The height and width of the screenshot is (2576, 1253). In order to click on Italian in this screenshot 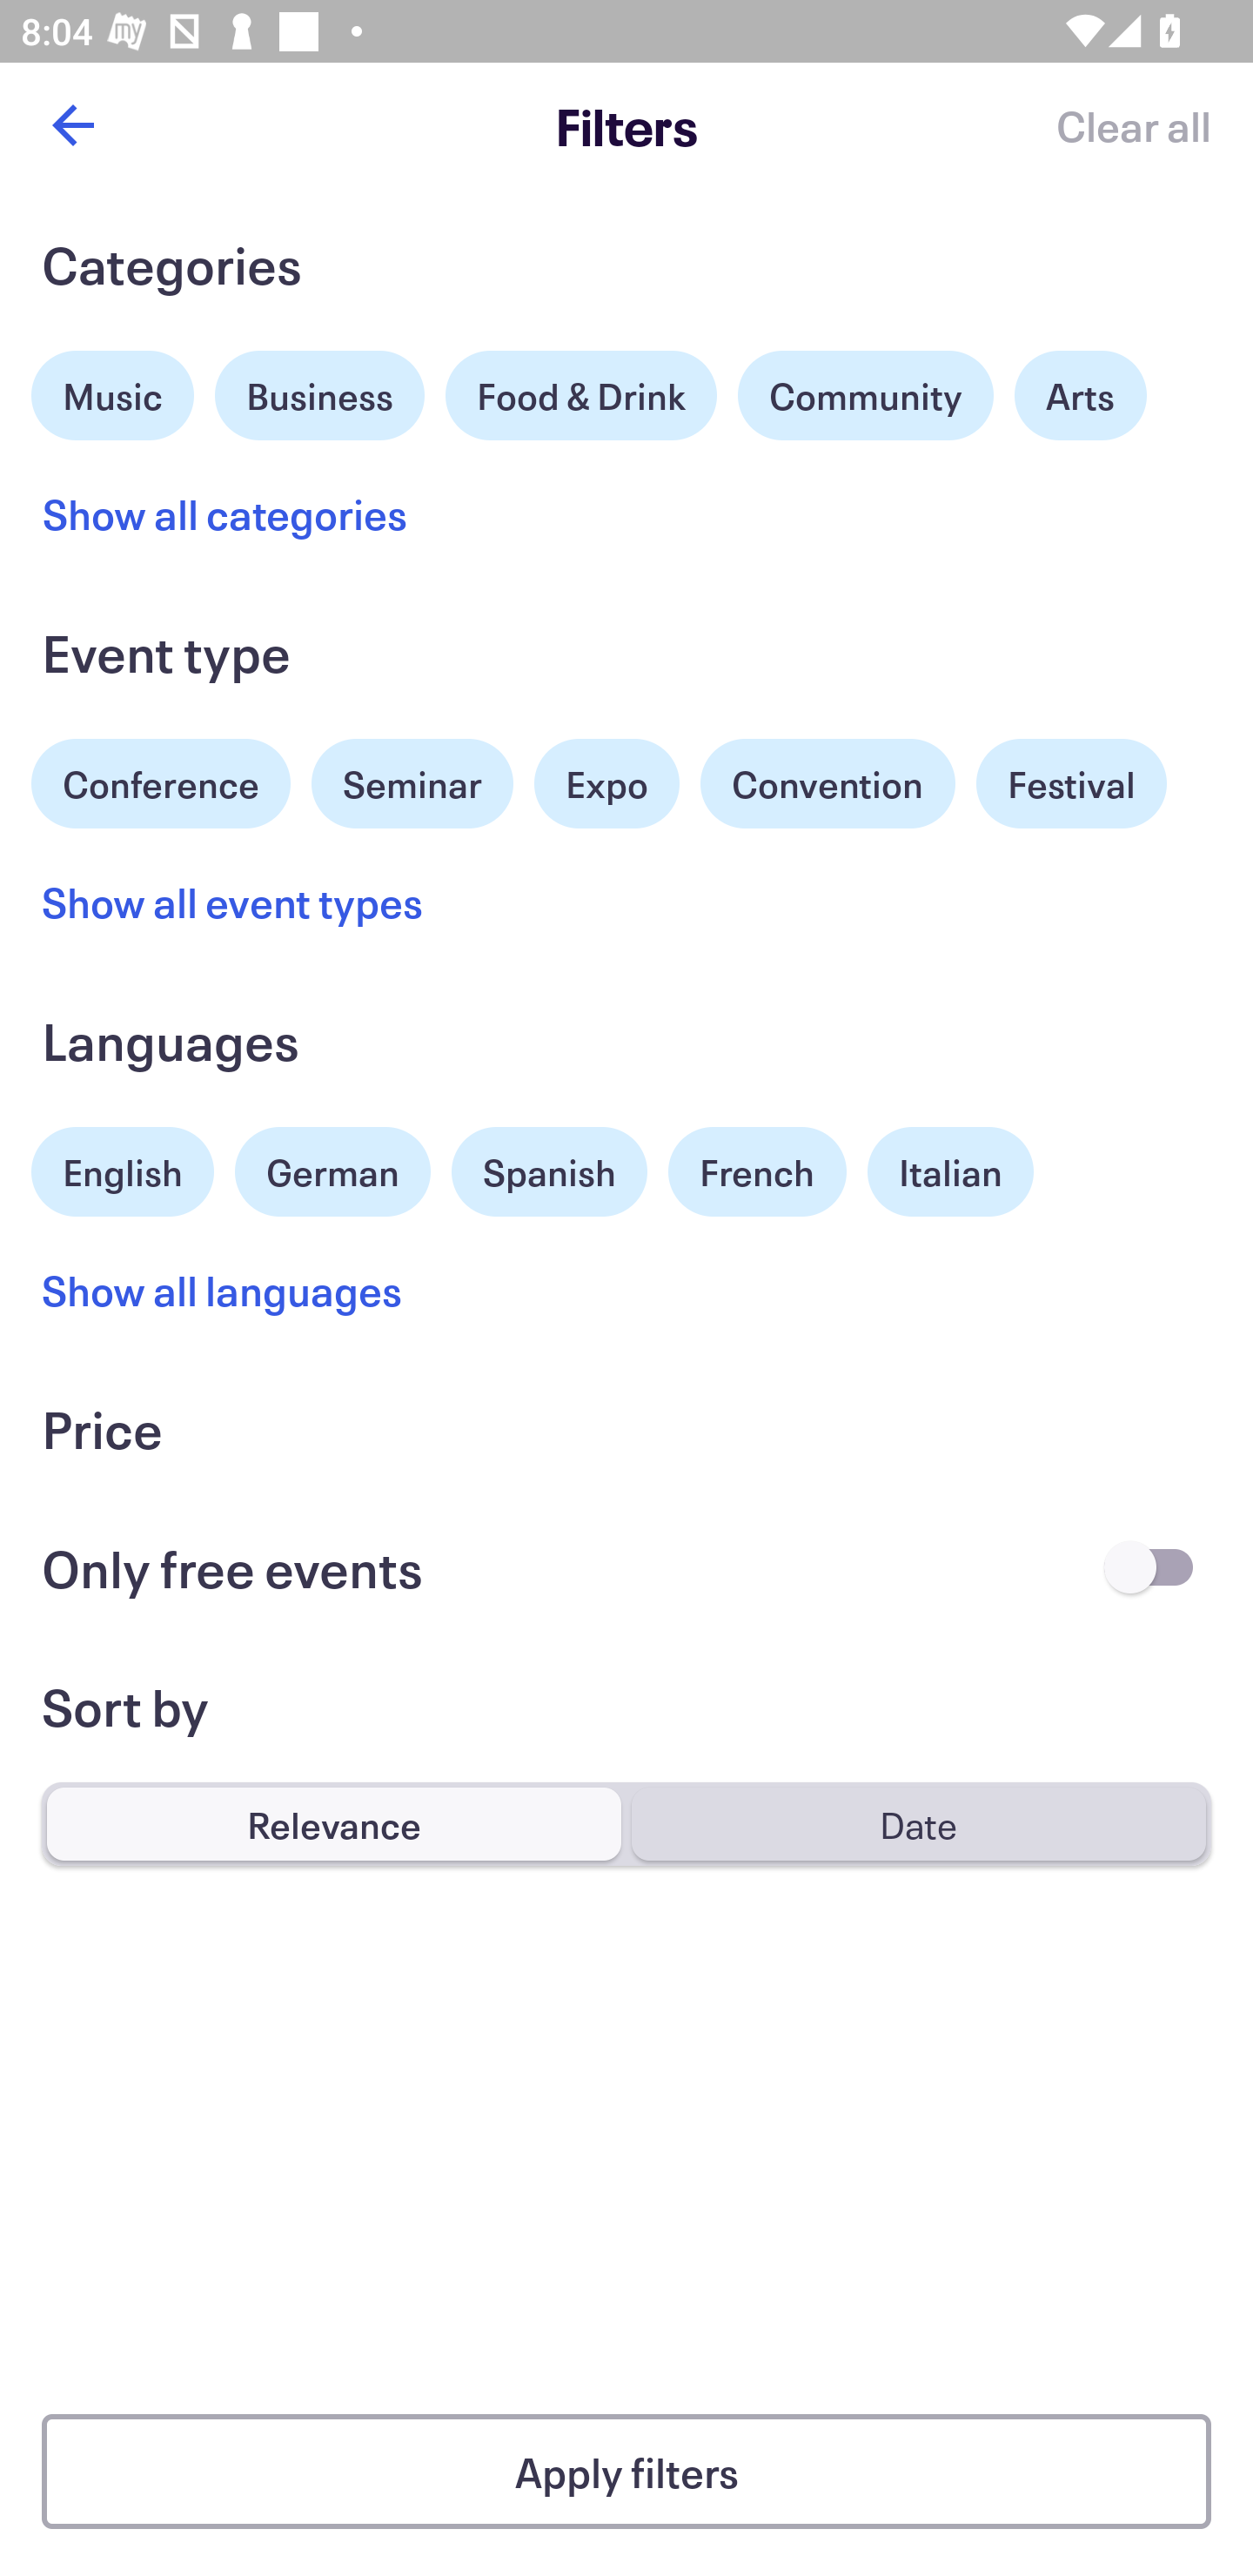, I will do `click(950, 1171)`.